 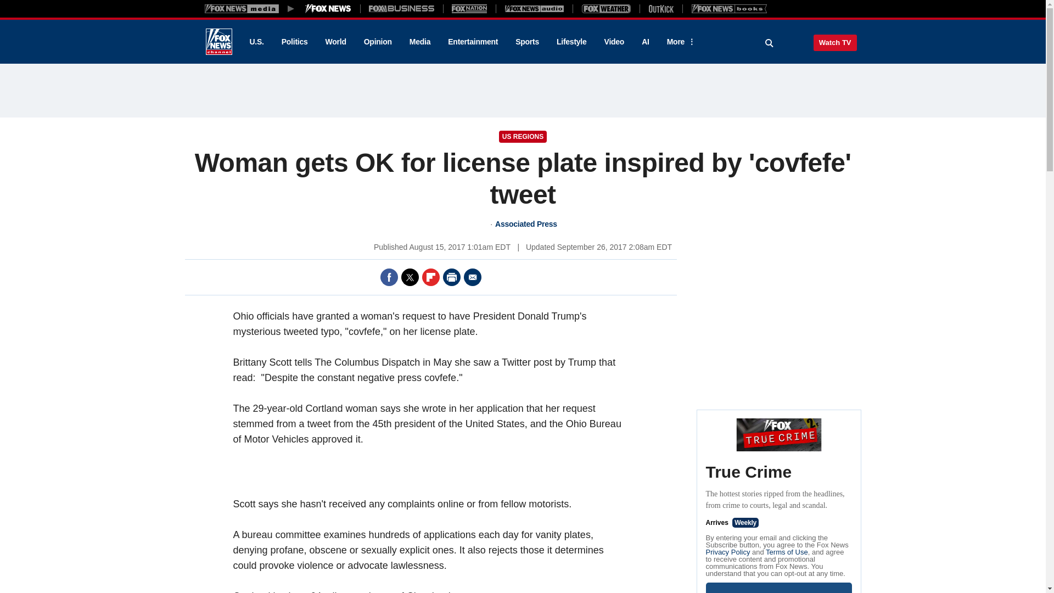 What do you see at coordinates (679, 42) in the screenshot?
I see `More` at bounding box center [679, 42].